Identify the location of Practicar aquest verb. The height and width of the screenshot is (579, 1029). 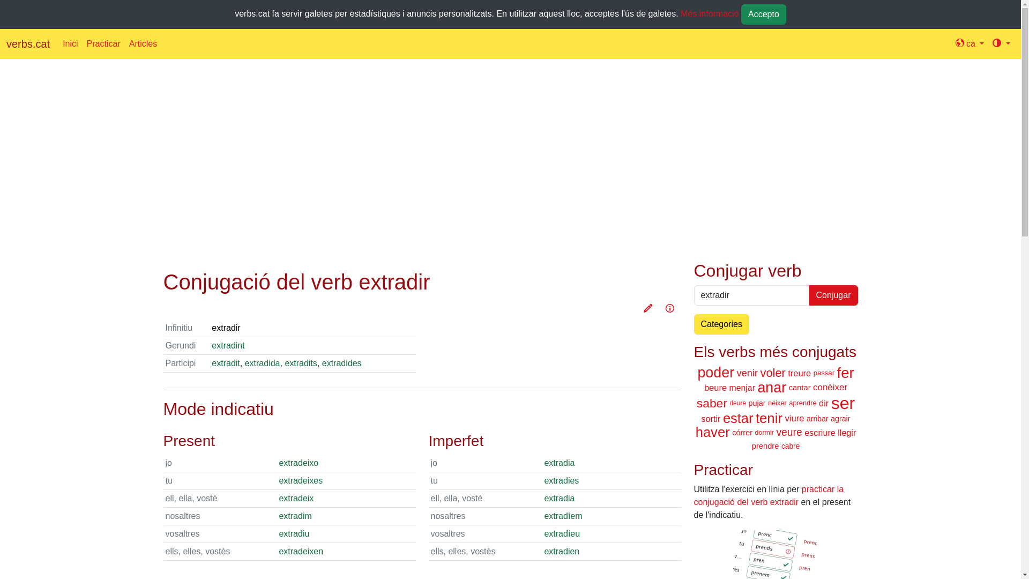
(648, 309).